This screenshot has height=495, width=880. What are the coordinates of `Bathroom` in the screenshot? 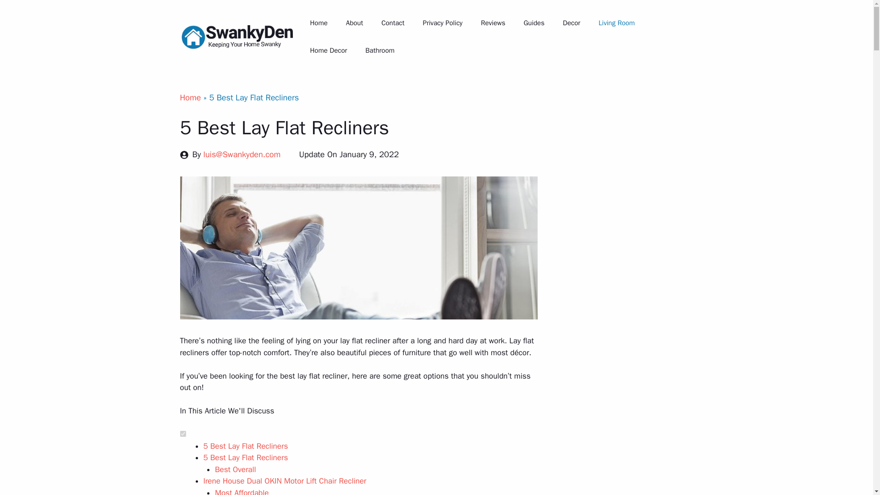 It's located at (380, 50).